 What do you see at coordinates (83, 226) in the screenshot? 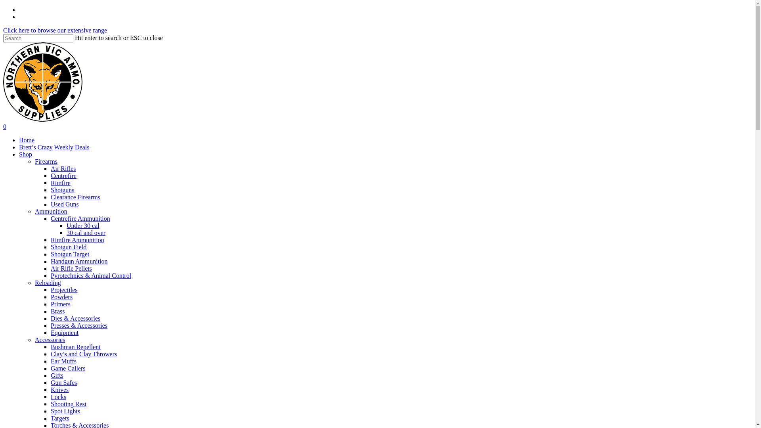
I see `Under 30 cal` at bounding box center [83, 226].